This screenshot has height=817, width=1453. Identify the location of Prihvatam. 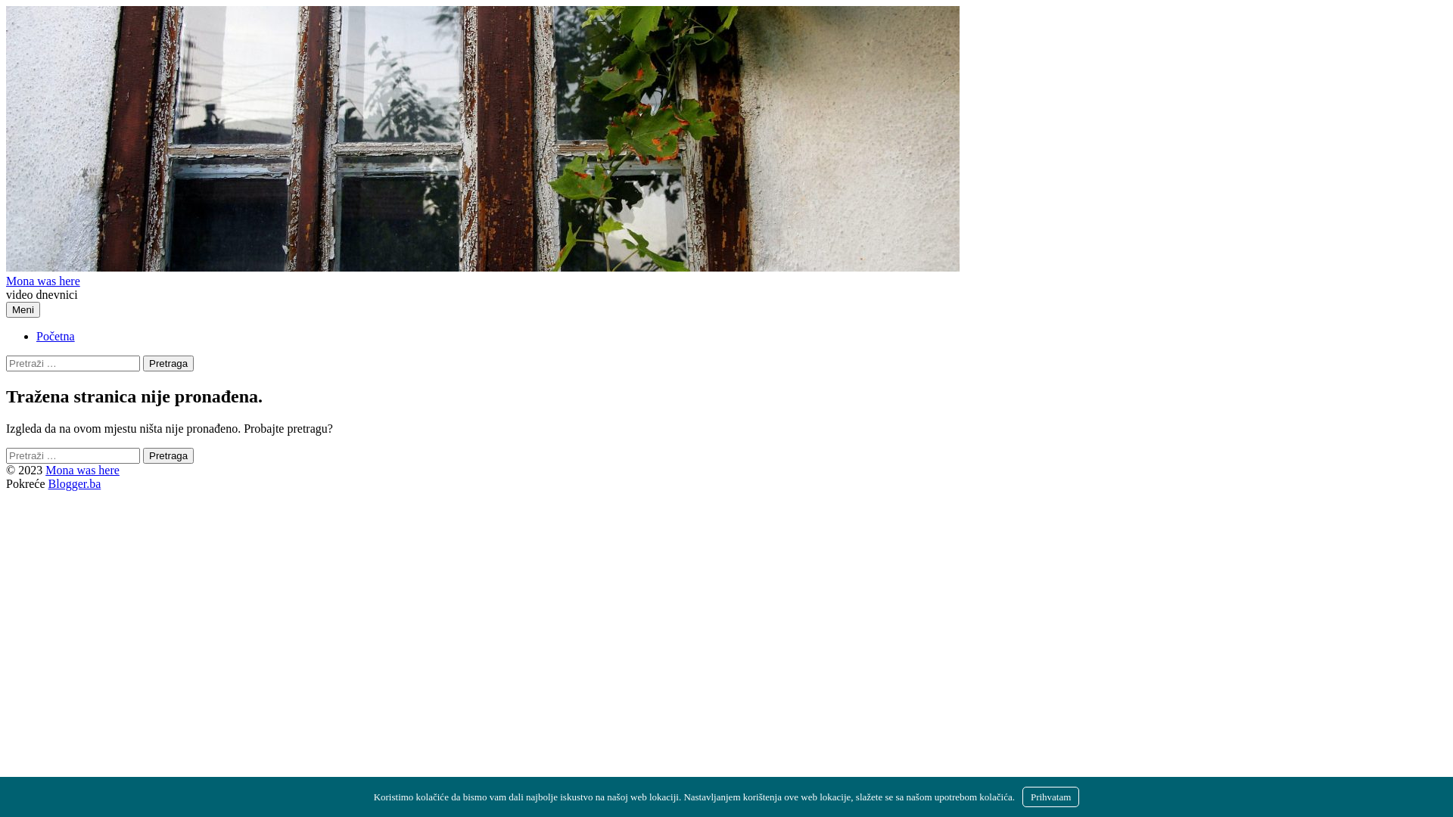
(1050, 797).